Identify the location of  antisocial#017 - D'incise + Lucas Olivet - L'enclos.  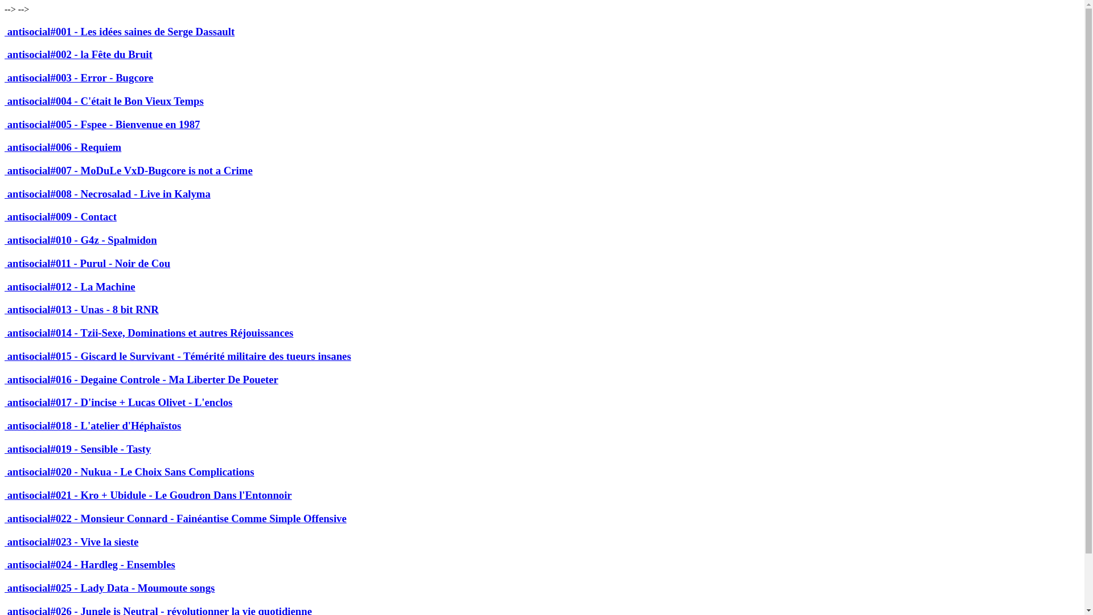
(118, 402).